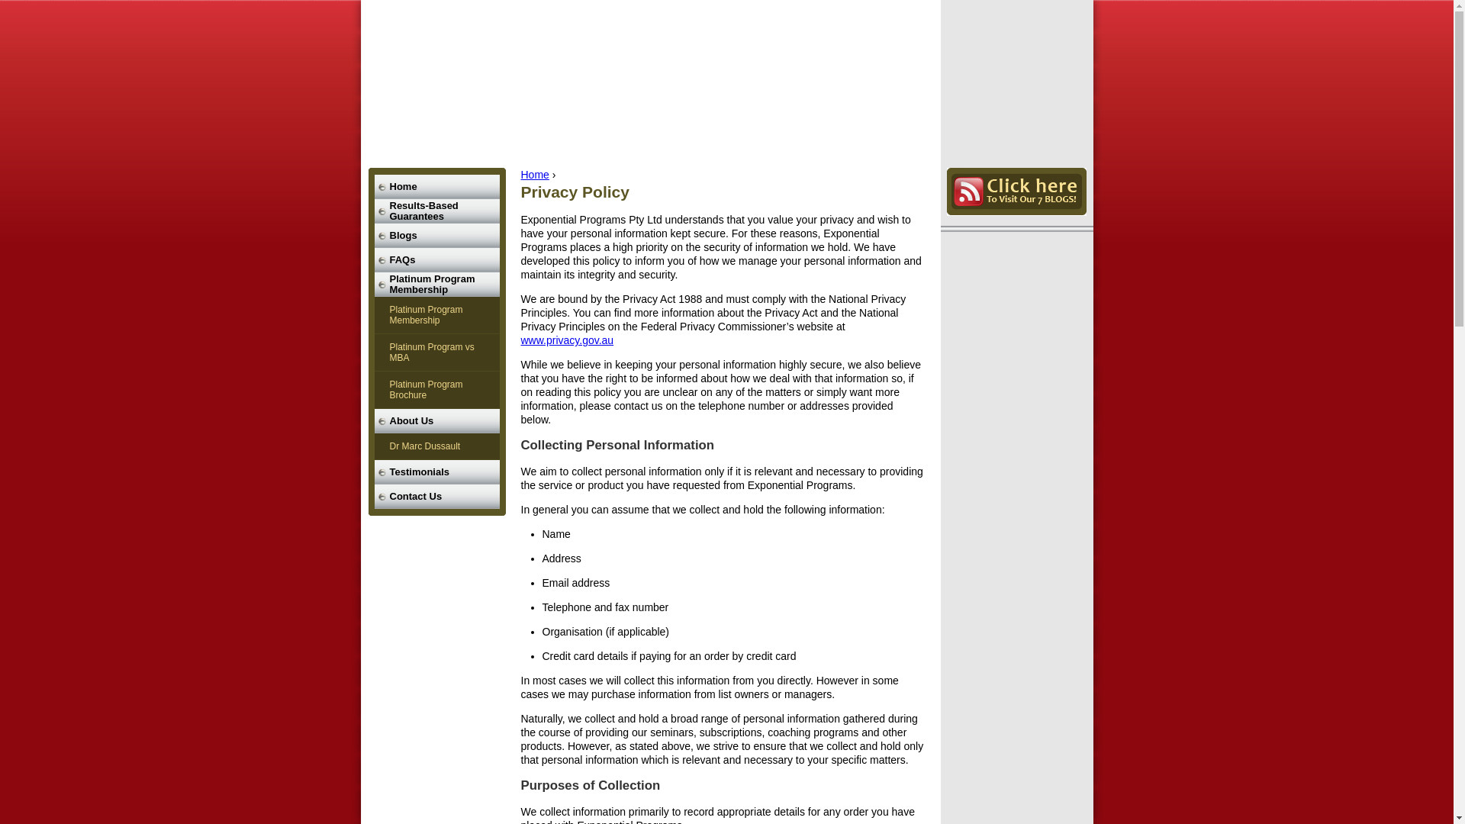  Describe the element at coordinates (534, 175) in the screenshot. I see `Home` at that location.